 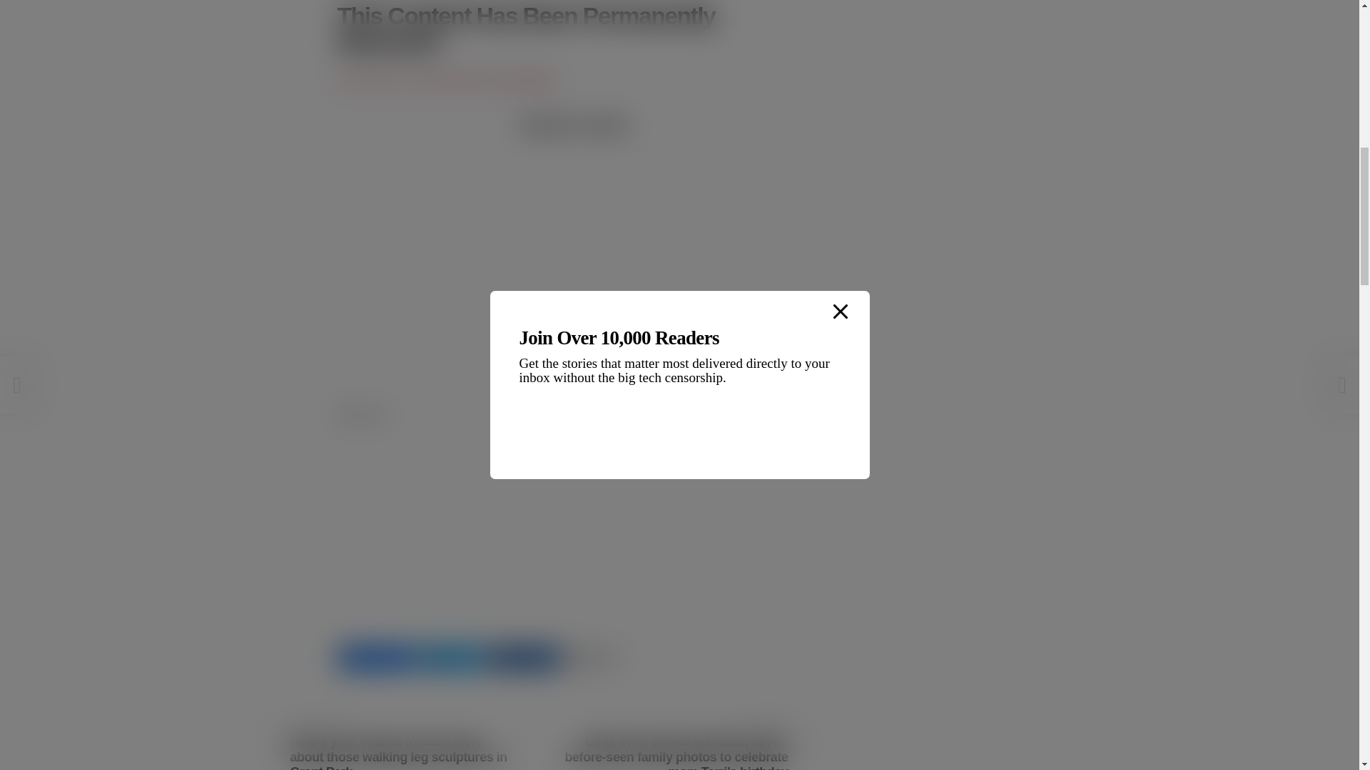 What do you see at coordinates (448, 80) in the screenshot?
I see `Click Here to visit the Rare Homepage.` at bounding box center [448, 80].